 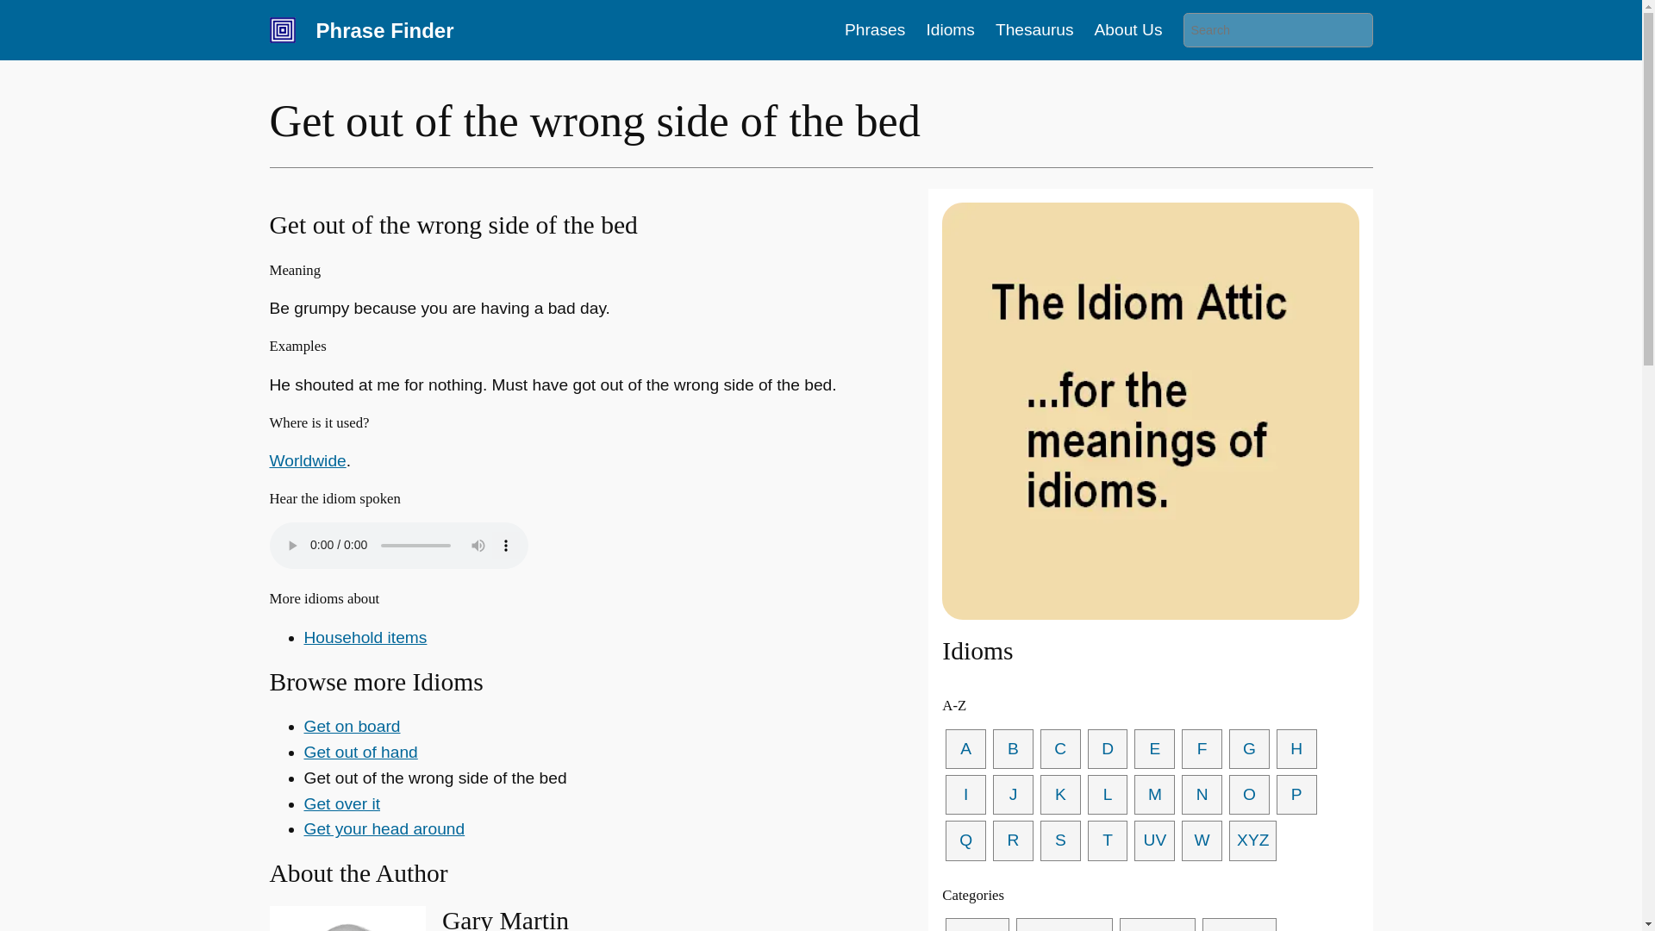 What do you see at coordinates (965, 795) in the screenshot?
I see `I` at bounding box center [965, 795].